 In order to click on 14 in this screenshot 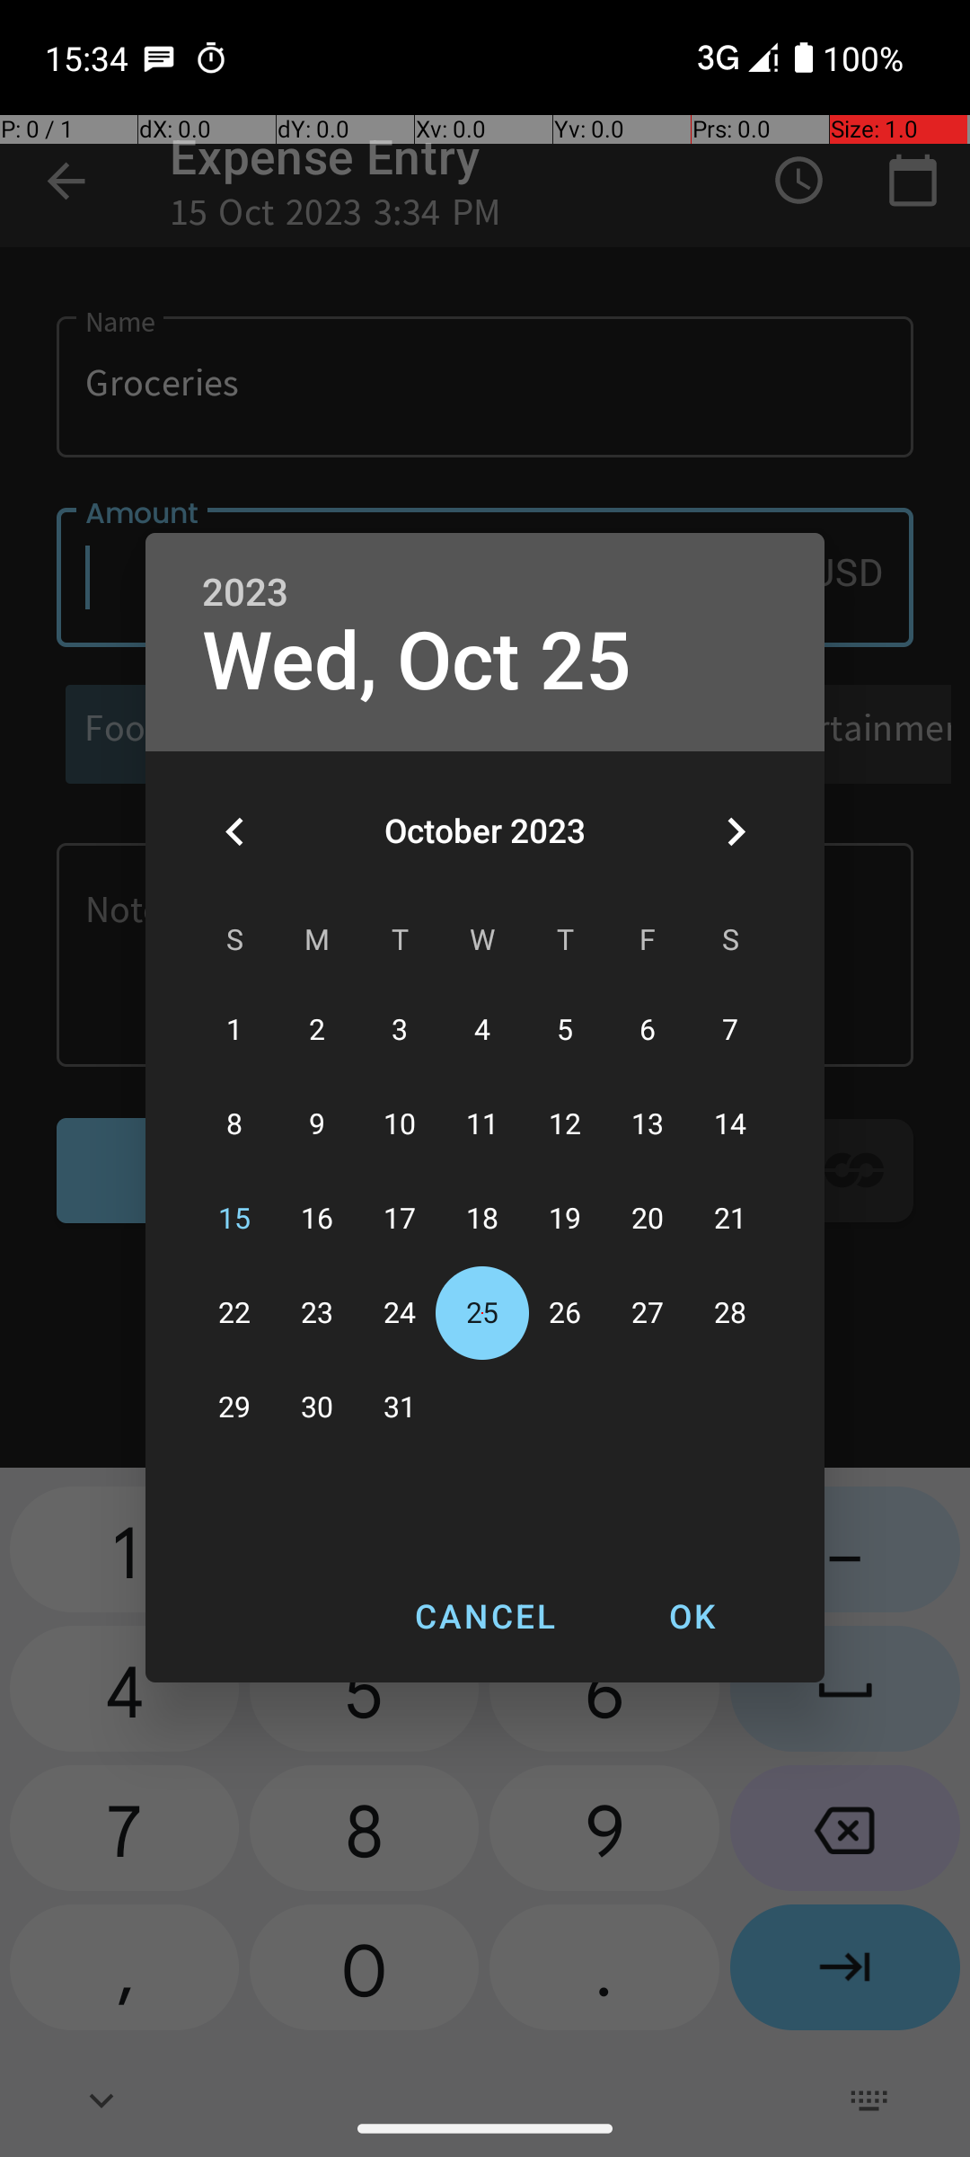, I will do `click(730, 1125)`.